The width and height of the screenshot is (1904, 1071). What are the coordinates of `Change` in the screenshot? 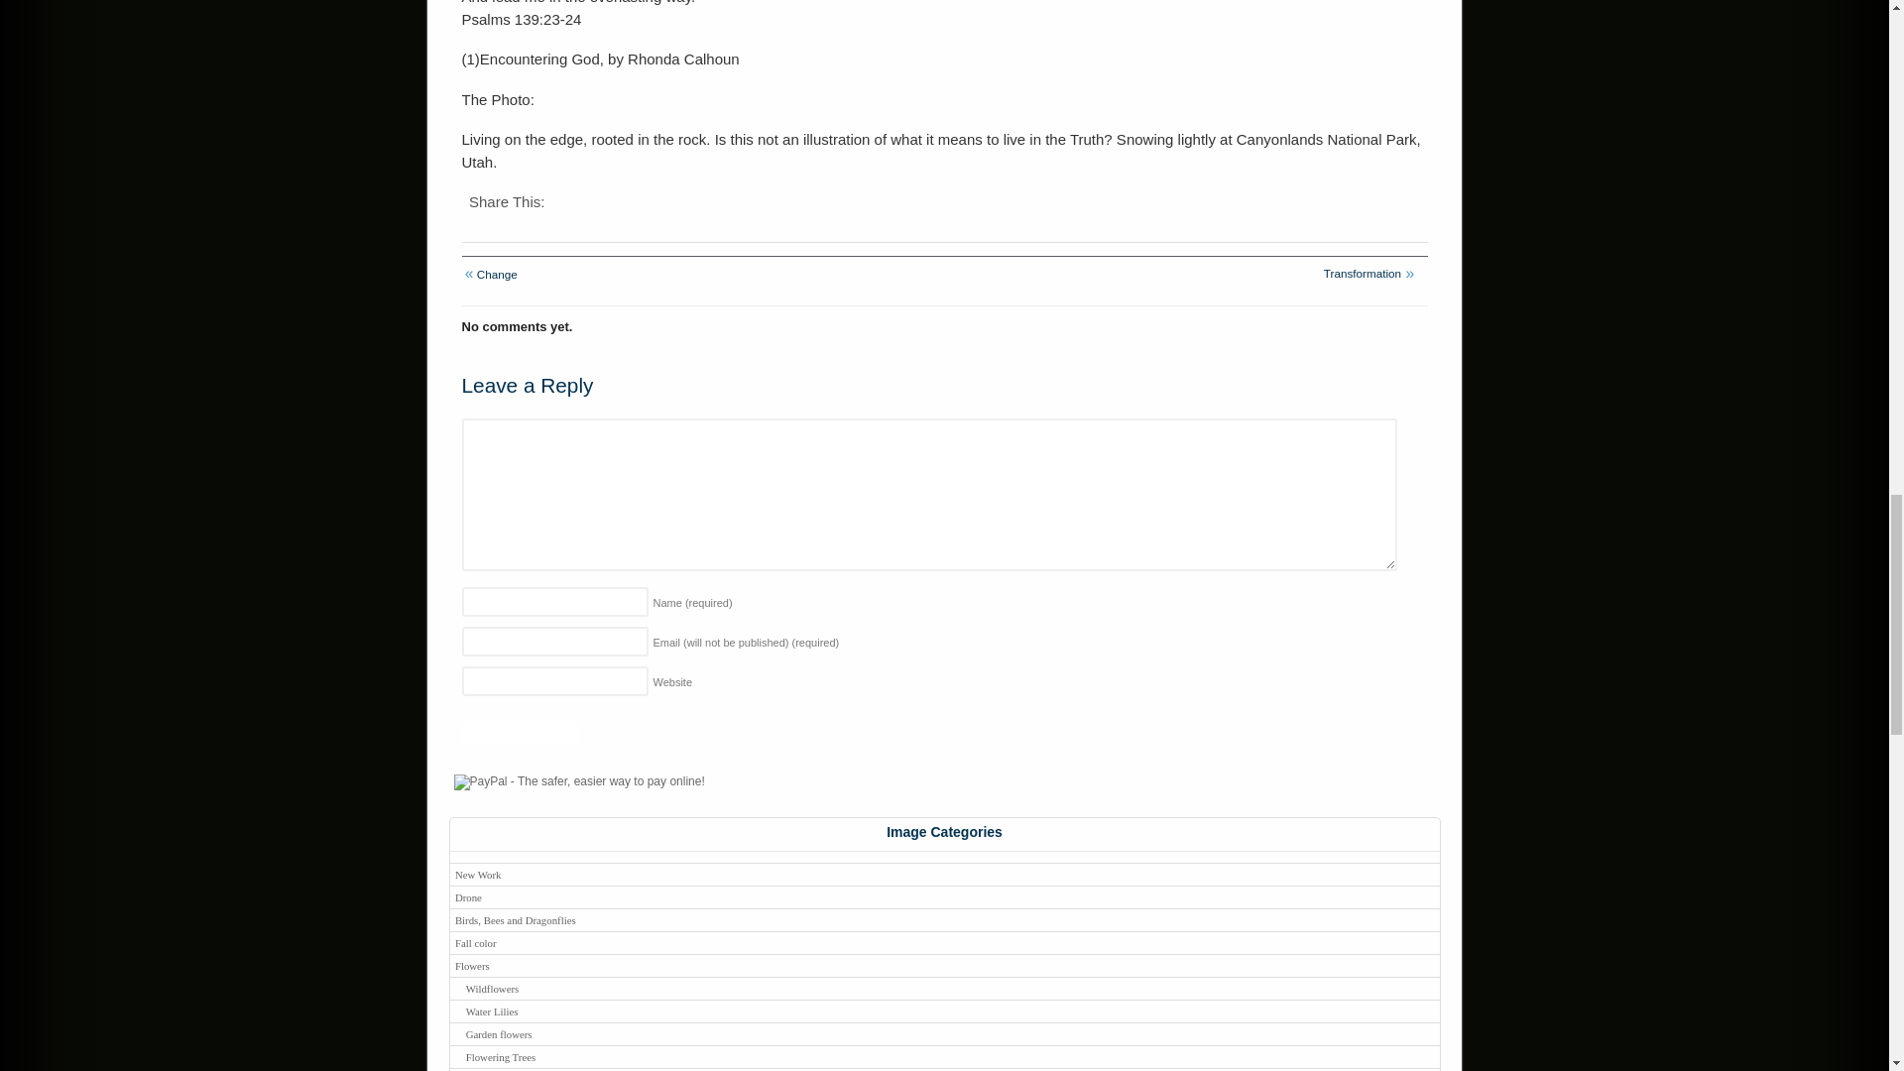 It's located at (494, 274).